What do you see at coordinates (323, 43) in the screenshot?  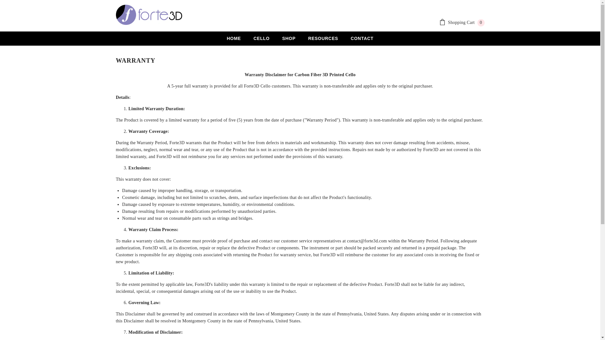 I see `RESOURCES` at bounding box center [323, 43].